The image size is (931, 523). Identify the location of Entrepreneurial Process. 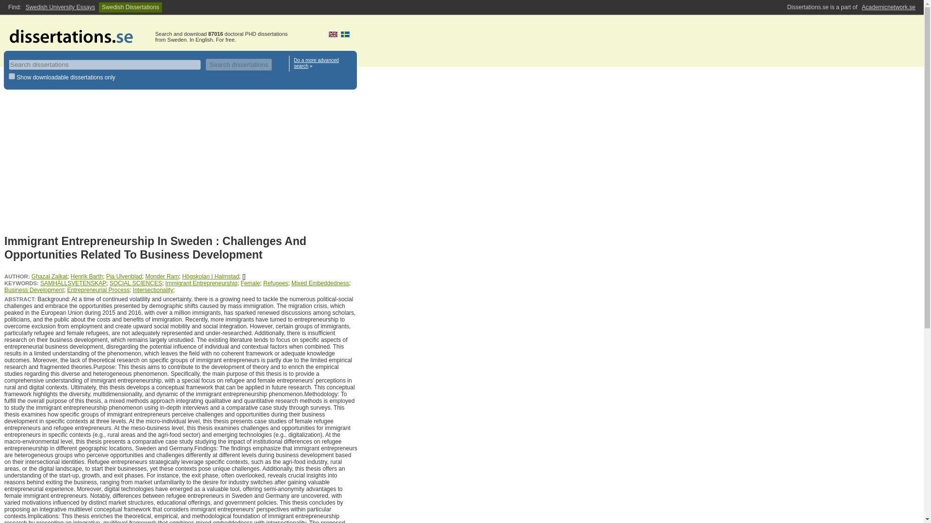
(98, 290).